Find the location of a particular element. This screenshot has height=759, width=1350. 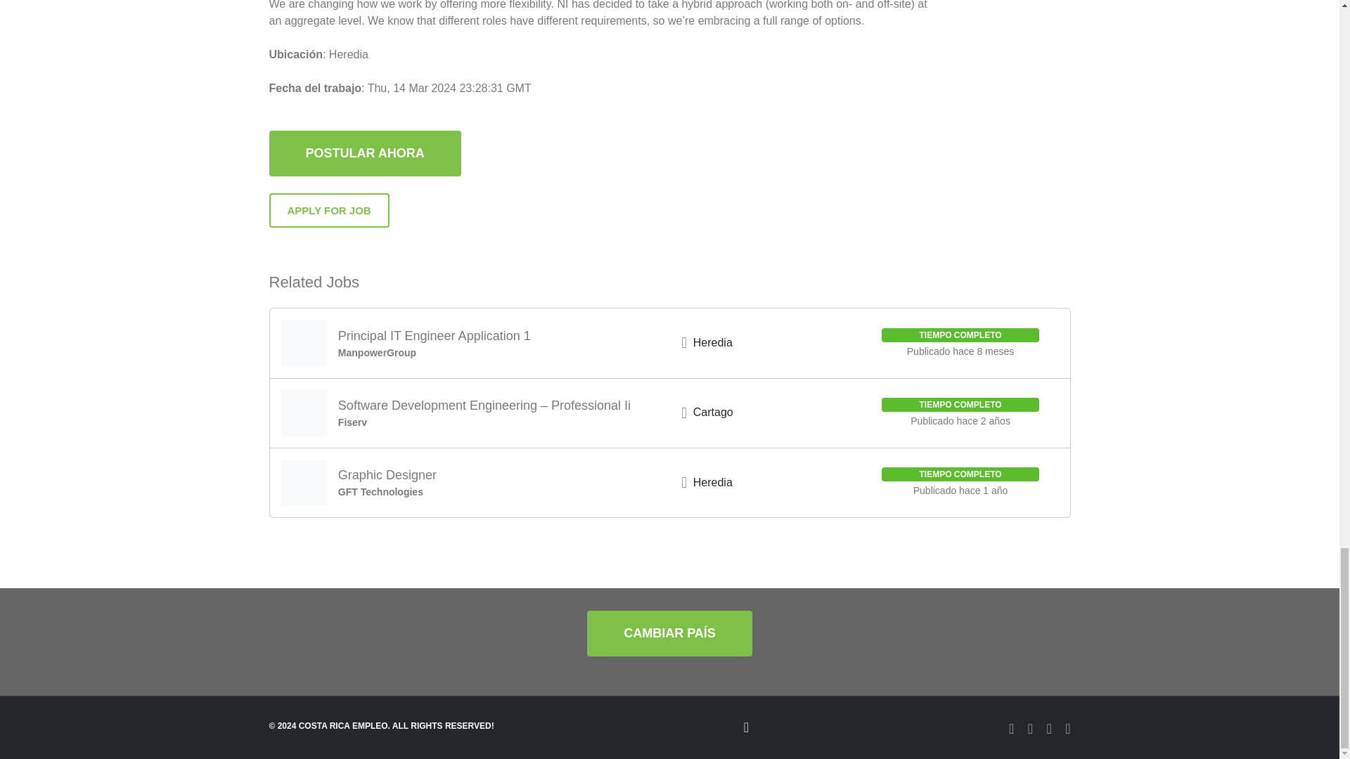

POSTULAR AHORA is located at coordinates (364, 169).